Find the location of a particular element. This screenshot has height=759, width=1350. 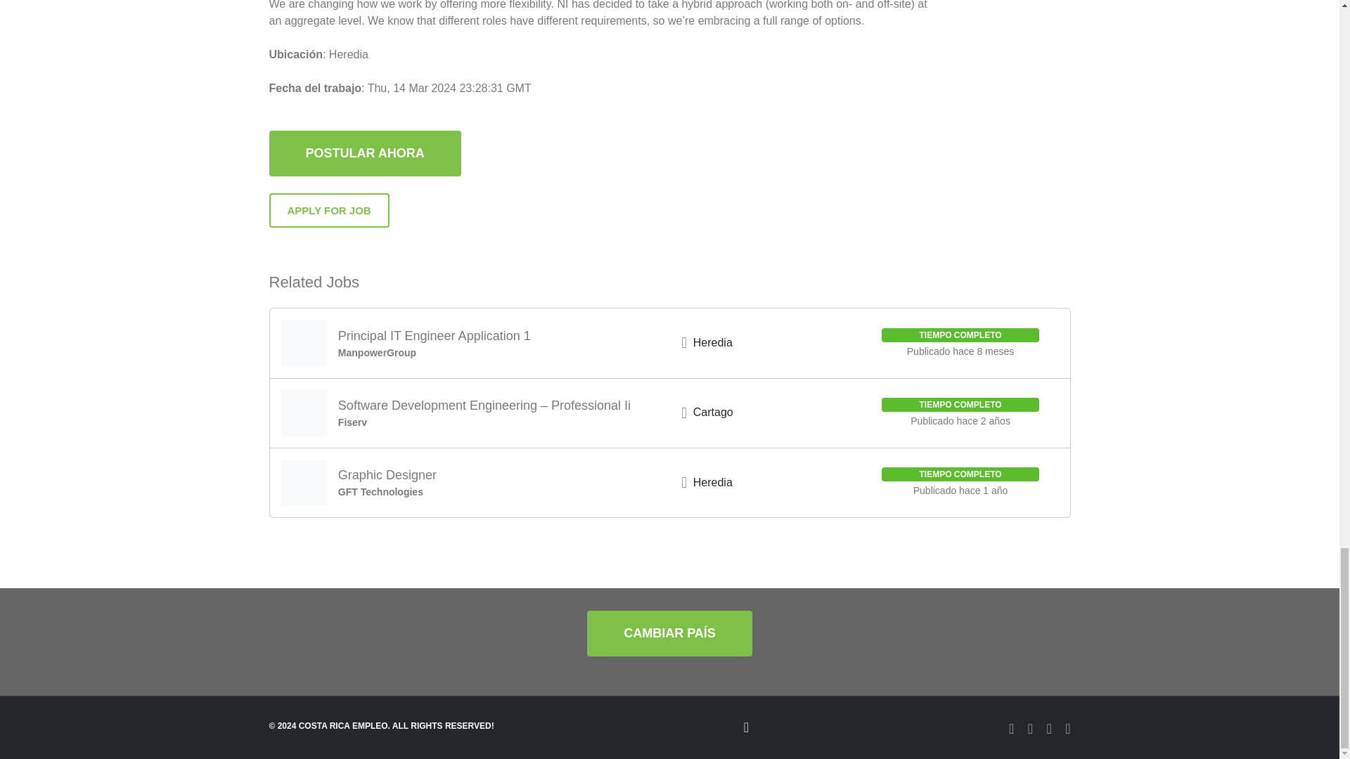

POSTULAR AHORA is located at coordinates (364, 169).